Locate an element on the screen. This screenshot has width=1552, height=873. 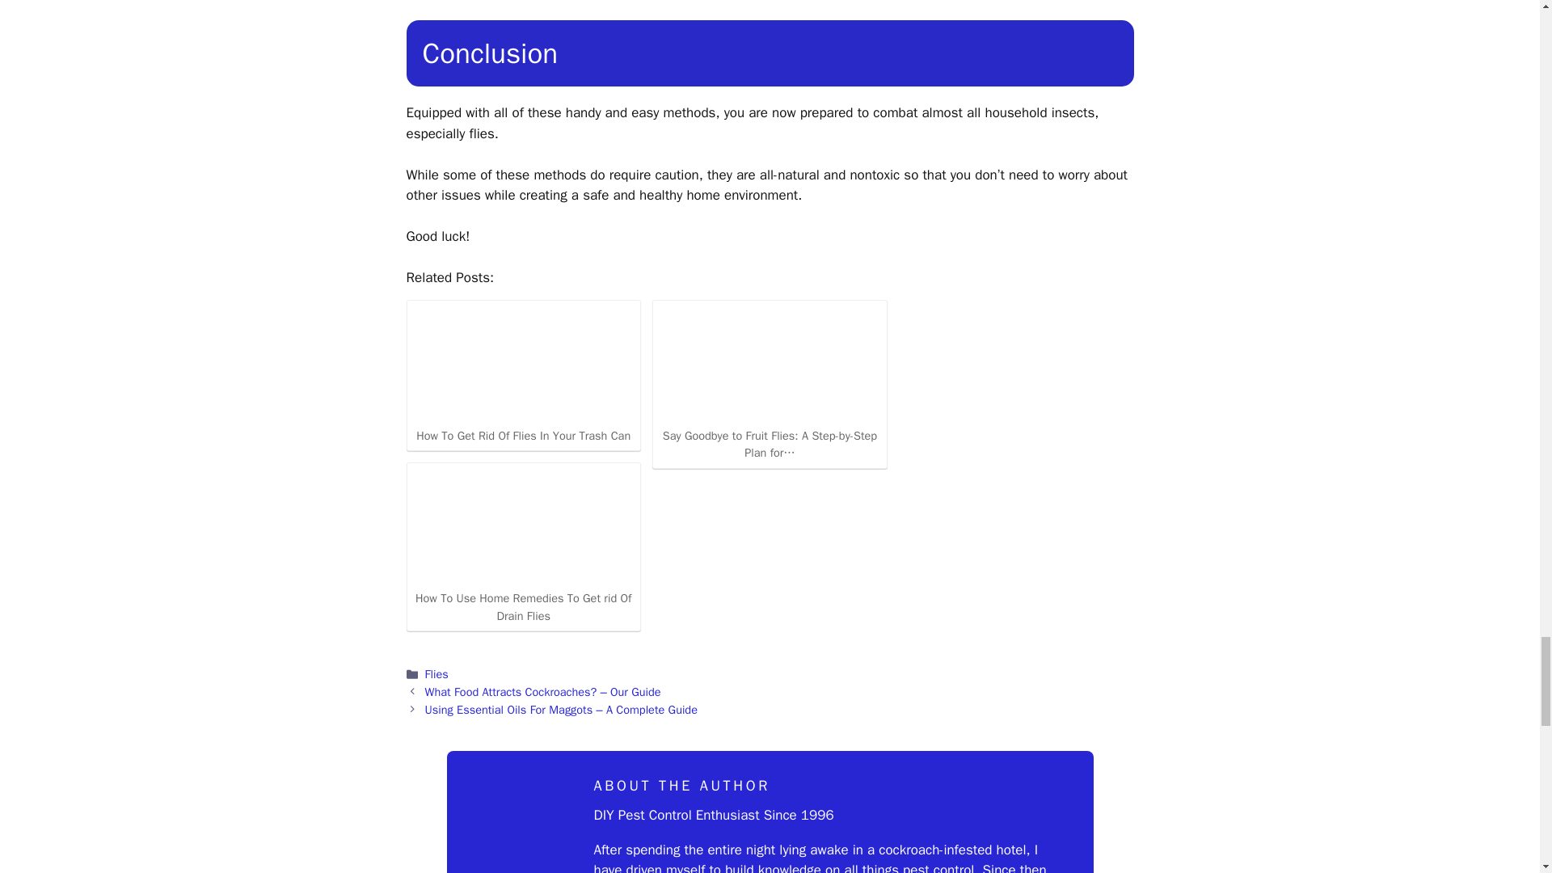
How To Get Rid Of Flies In Your Trash Can is located at coordinates (524, 363).